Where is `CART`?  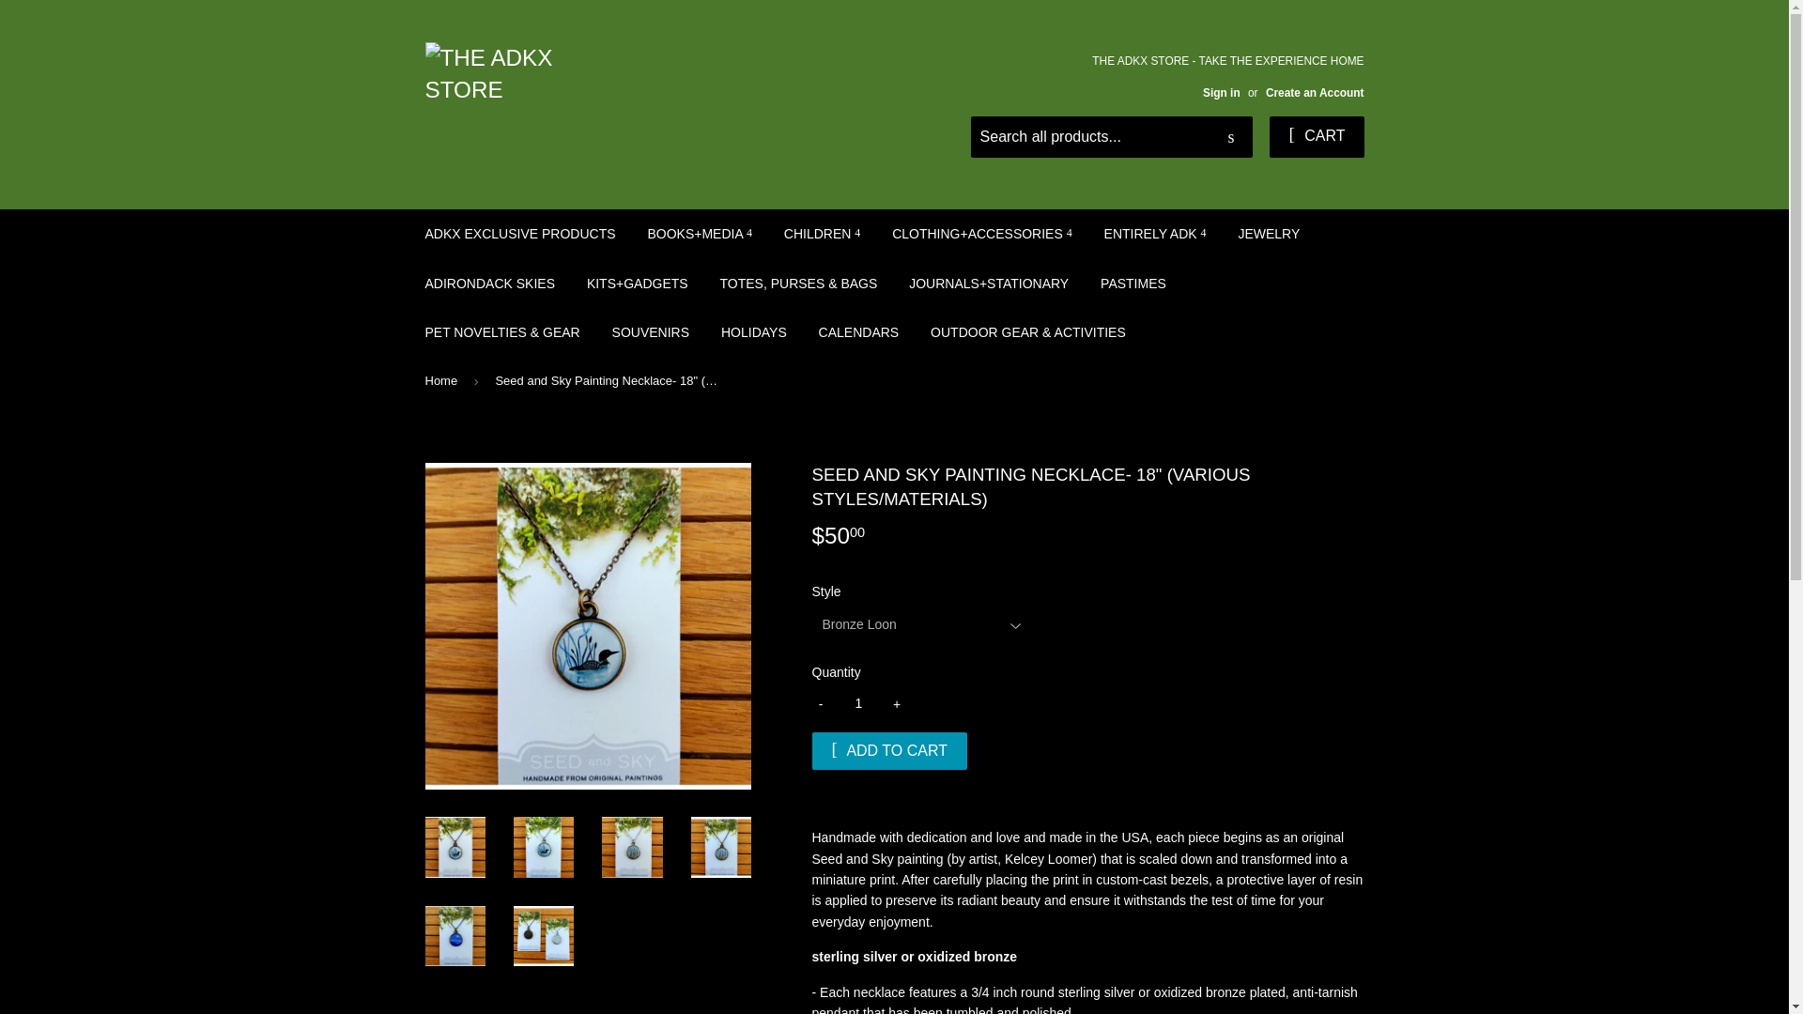 CART is located at coordinates (1316, 137).